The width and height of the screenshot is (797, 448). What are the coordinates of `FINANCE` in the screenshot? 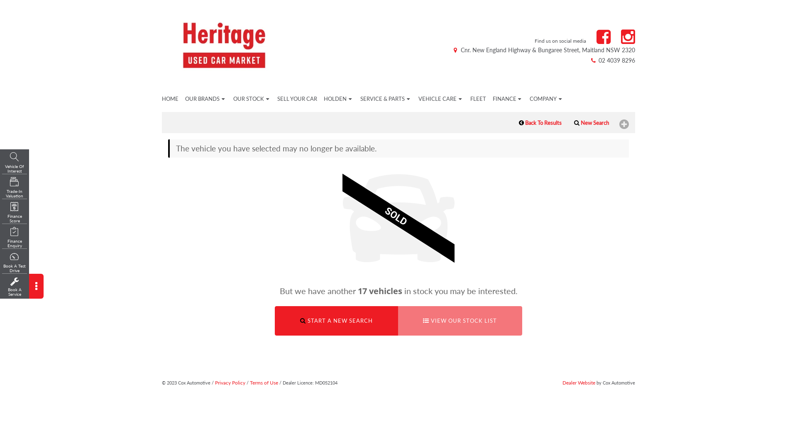 It's located at (508, 99).